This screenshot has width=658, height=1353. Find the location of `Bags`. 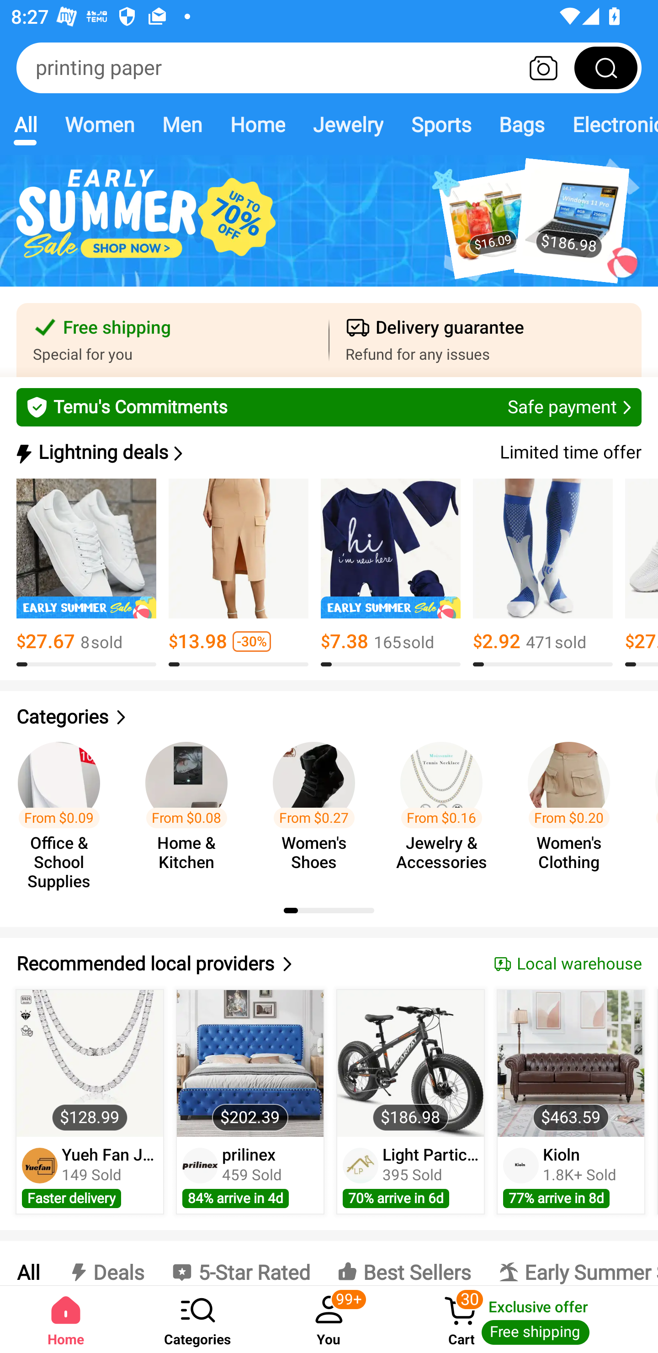

Bags is located at coordinates (522, 124).